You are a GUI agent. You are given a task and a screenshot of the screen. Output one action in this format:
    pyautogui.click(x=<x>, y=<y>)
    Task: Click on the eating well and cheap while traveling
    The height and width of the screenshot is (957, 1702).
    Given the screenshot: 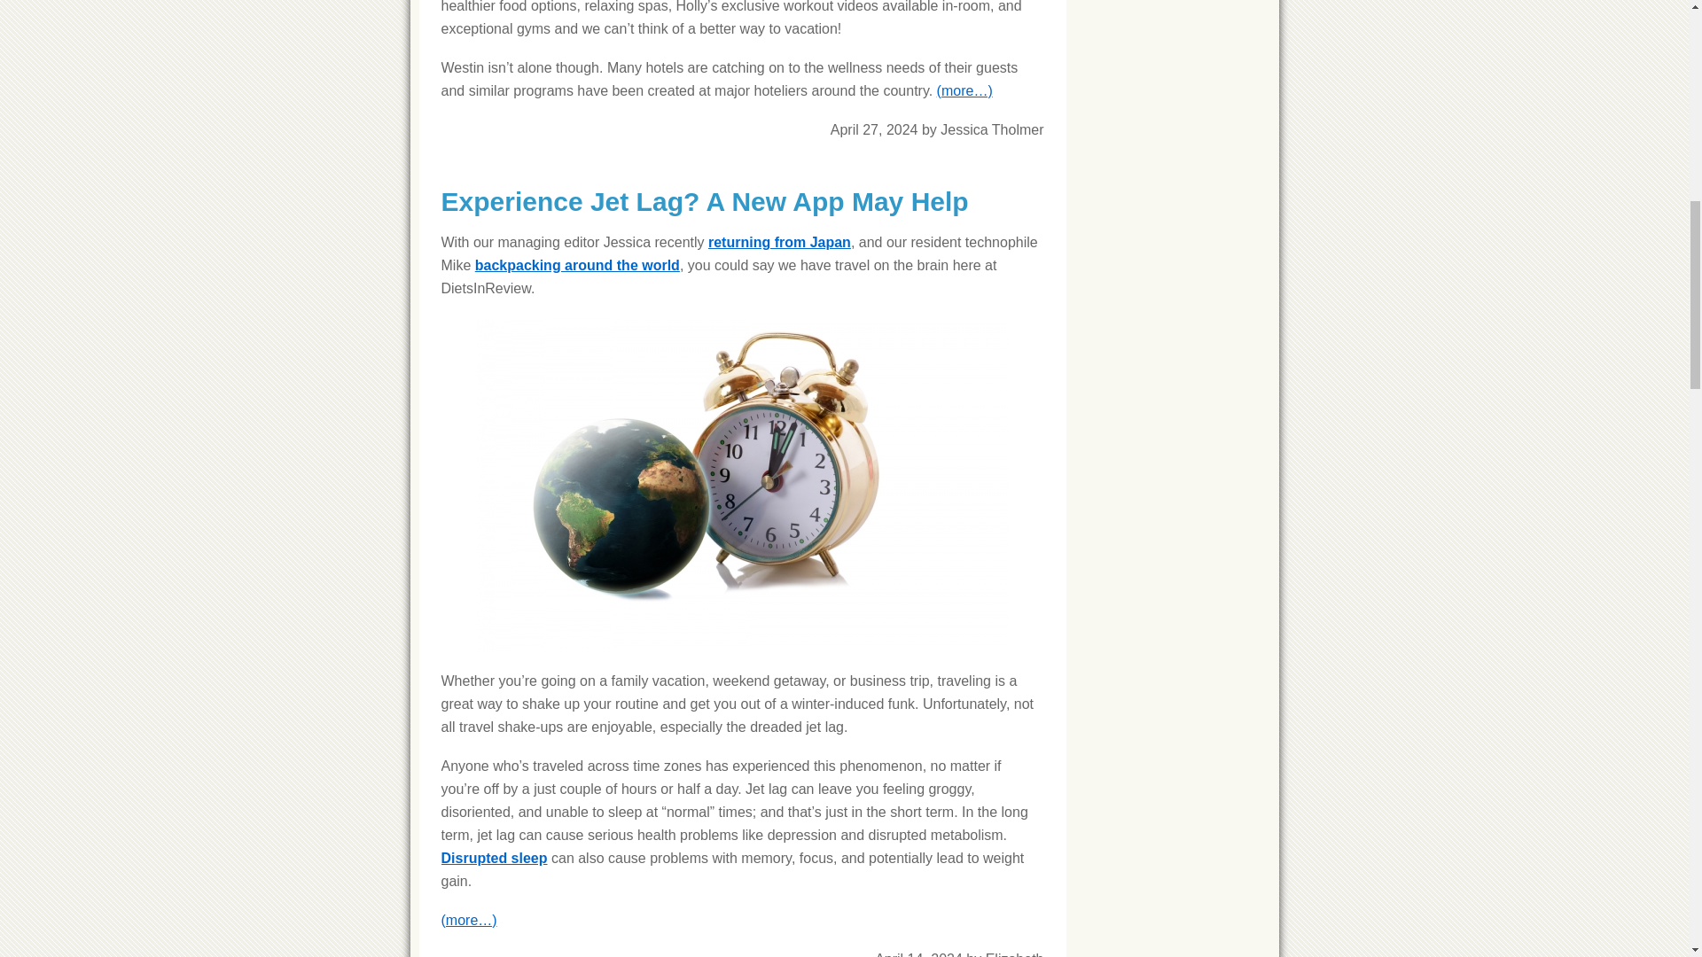 What is the action you would take?
    pyautogui.click(x=576, y=264)
    